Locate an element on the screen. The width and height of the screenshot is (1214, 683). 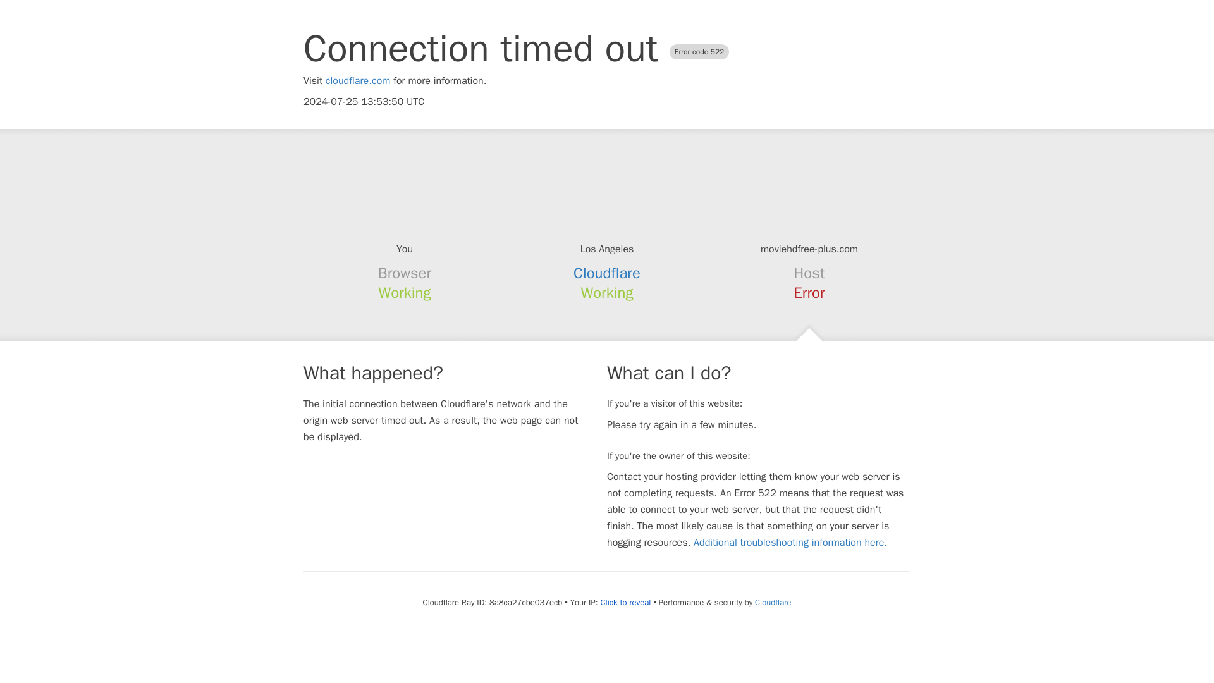
Click to reveal is located at coordinates (626, 602).